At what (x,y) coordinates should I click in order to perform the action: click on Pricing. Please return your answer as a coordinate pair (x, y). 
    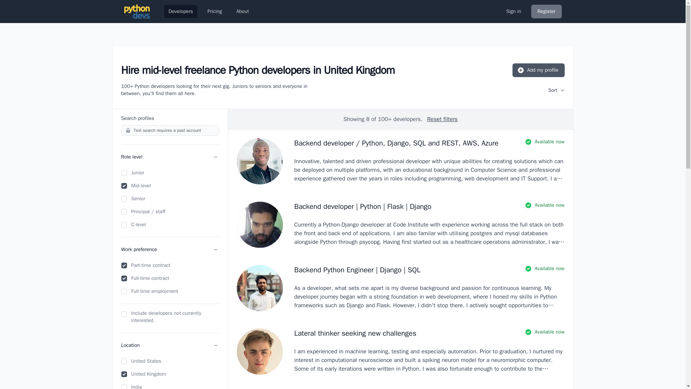
    Looking at the image, I should click on (214, 12).